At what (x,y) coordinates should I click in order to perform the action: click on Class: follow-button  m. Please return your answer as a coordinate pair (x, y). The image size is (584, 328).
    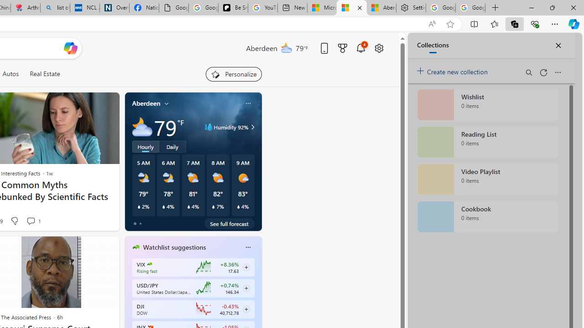
    Looking at the image, I should click on (246, 309).